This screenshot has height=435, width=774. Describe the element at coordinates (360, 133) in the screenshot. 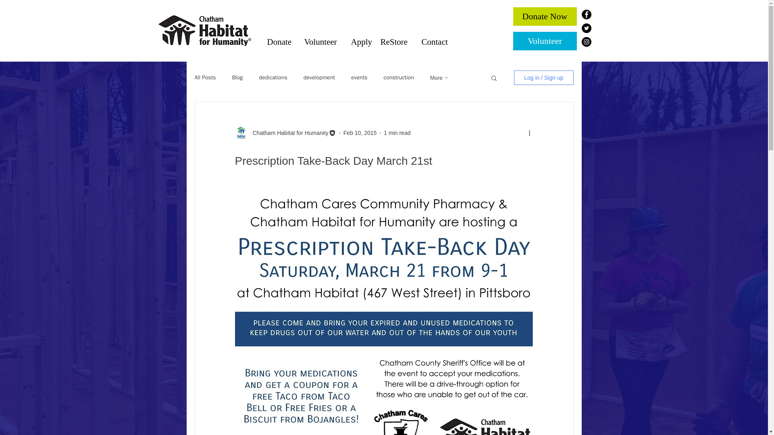

I see `Feb 10, 2015` at that location.